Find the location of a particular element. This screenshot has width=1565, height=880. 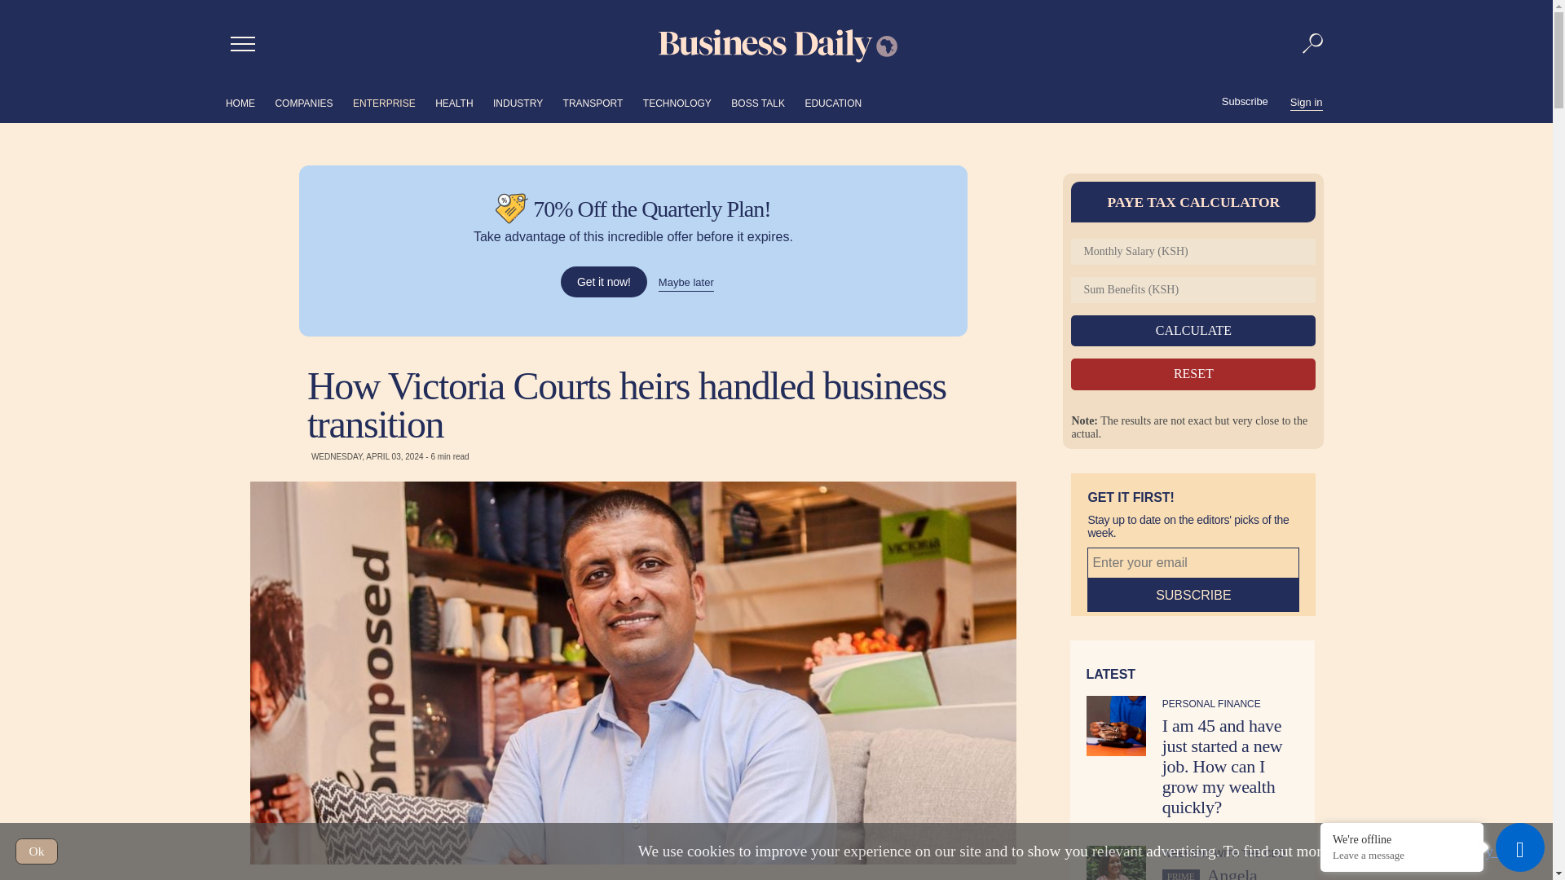

Subscribe is located at coordinates (1193, 595).